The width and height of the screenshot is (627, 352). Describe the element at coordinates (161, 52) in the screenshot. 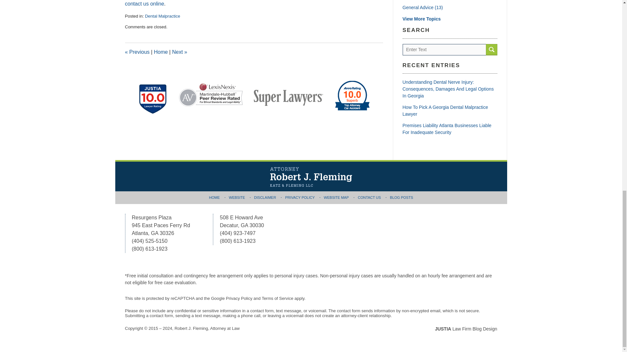

I see `Home` at that location.